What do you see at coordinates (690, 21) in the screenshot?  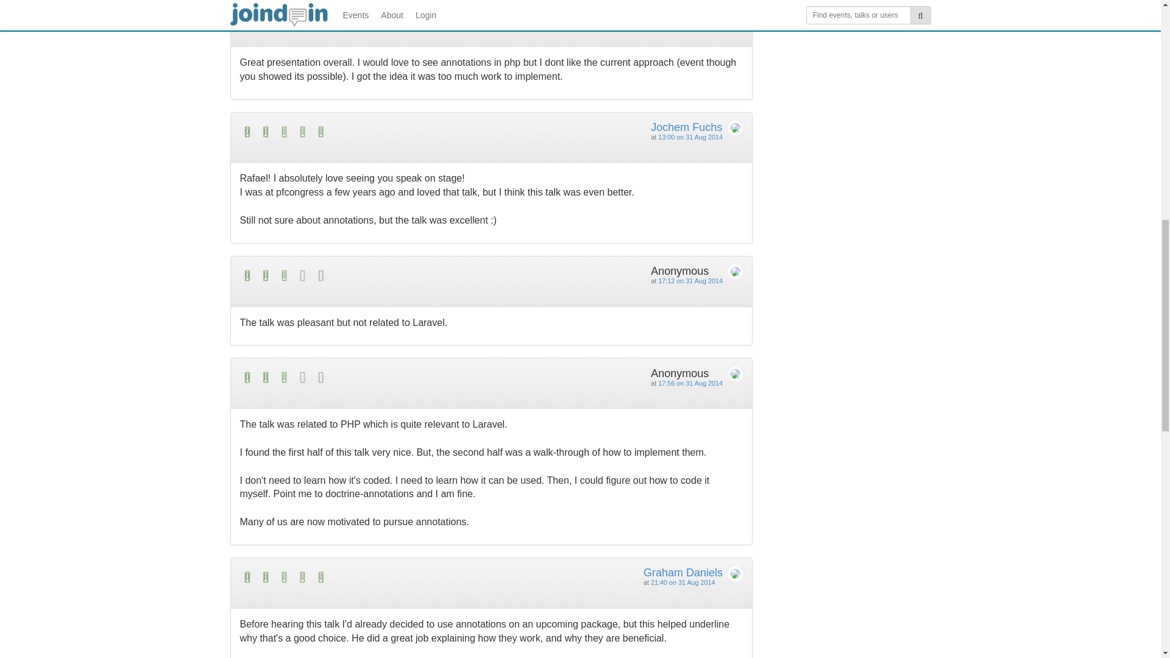 I see `12:37 on 31 Aug 2014` at bounding box center [690, 21].